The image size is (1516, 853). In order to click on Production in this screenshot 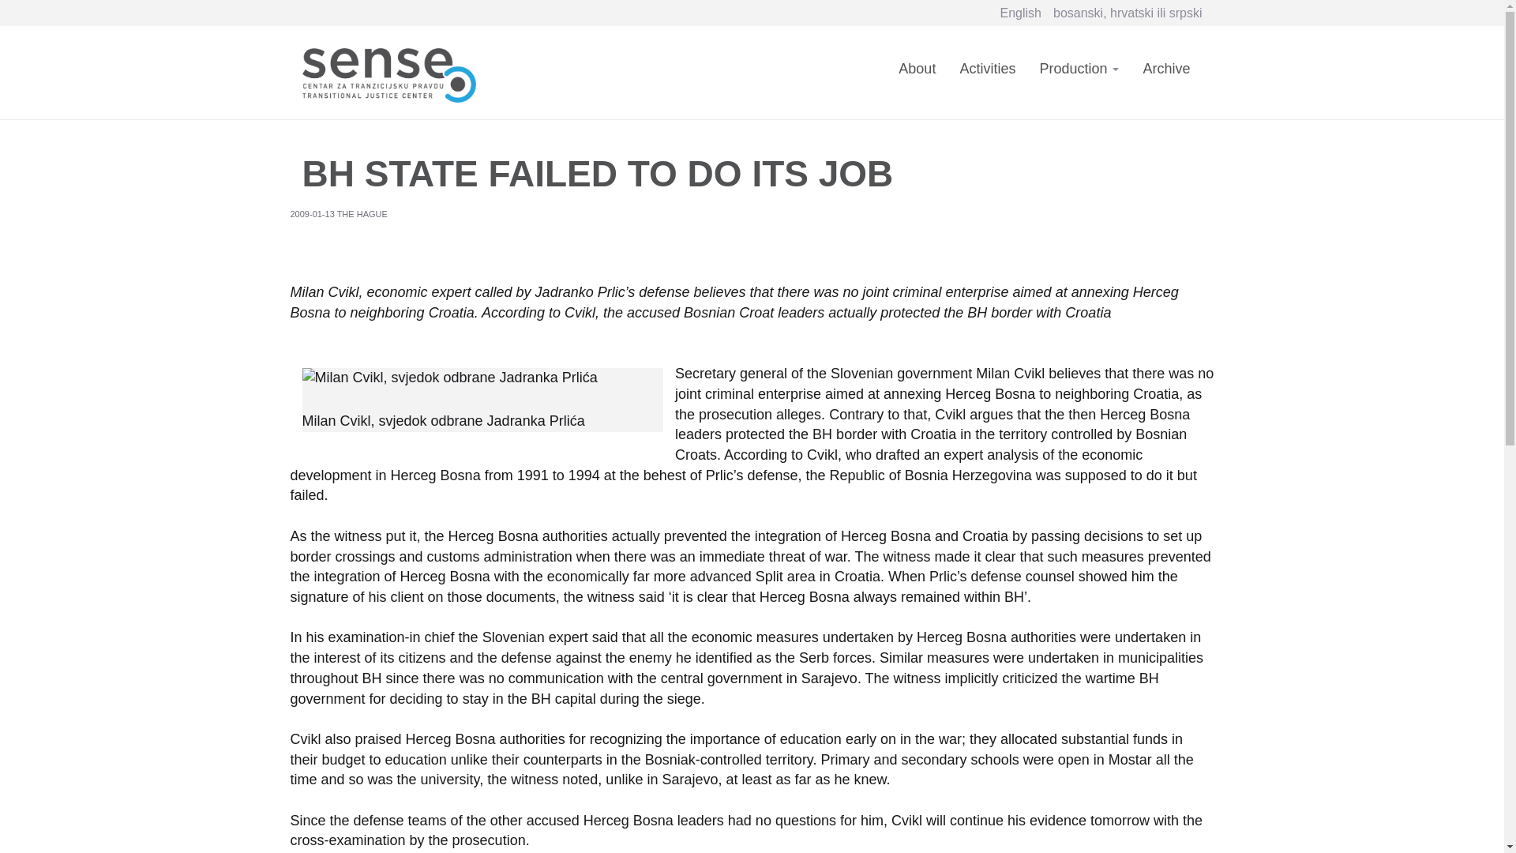, I will do `click(1079, 78)`.